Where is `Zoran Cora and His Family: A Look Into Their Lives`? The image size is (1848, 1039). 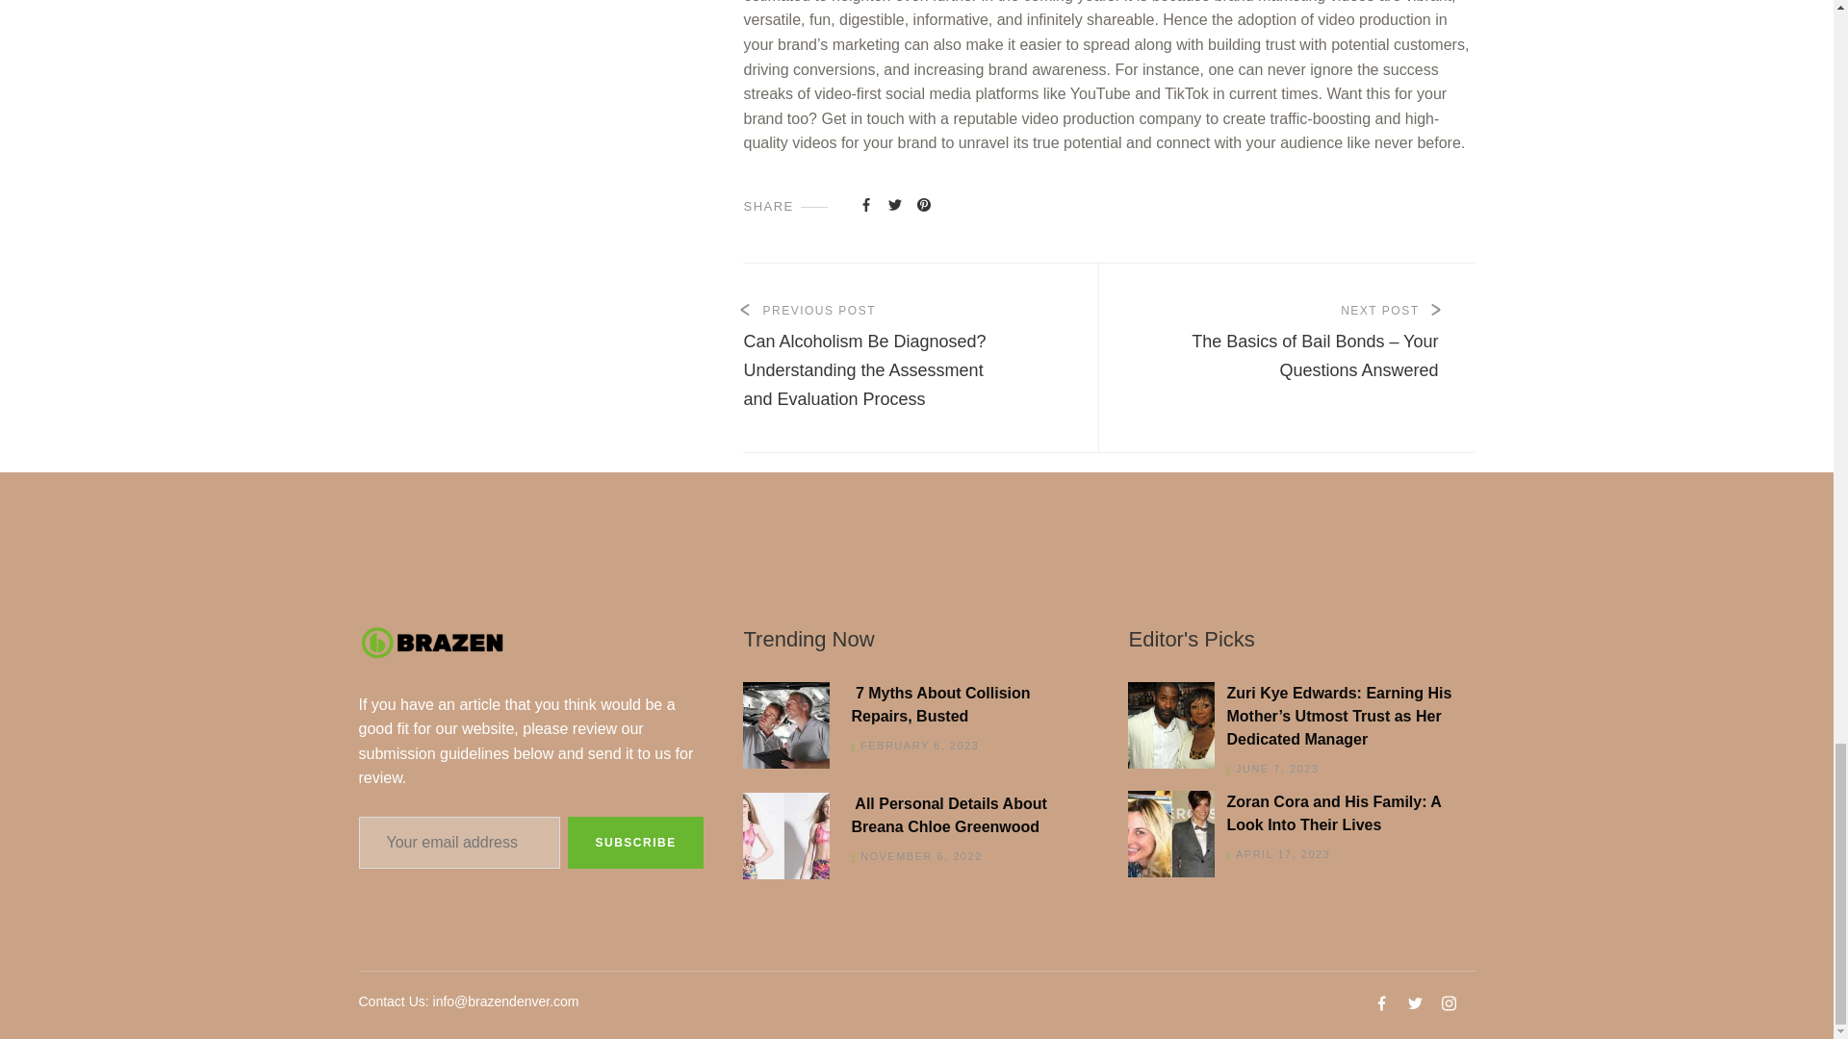
Zoran Cora and His Family: A Look Into Their Lives is located at coordinates (1296, 814).